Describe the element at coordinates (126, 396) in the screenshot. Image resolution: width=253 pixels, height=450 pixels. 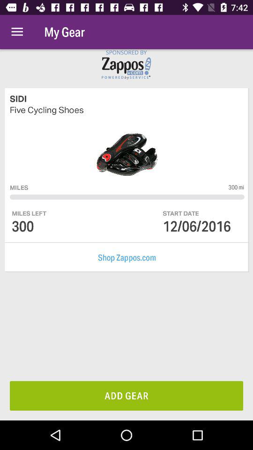
I see `turn off add gear` at that location.